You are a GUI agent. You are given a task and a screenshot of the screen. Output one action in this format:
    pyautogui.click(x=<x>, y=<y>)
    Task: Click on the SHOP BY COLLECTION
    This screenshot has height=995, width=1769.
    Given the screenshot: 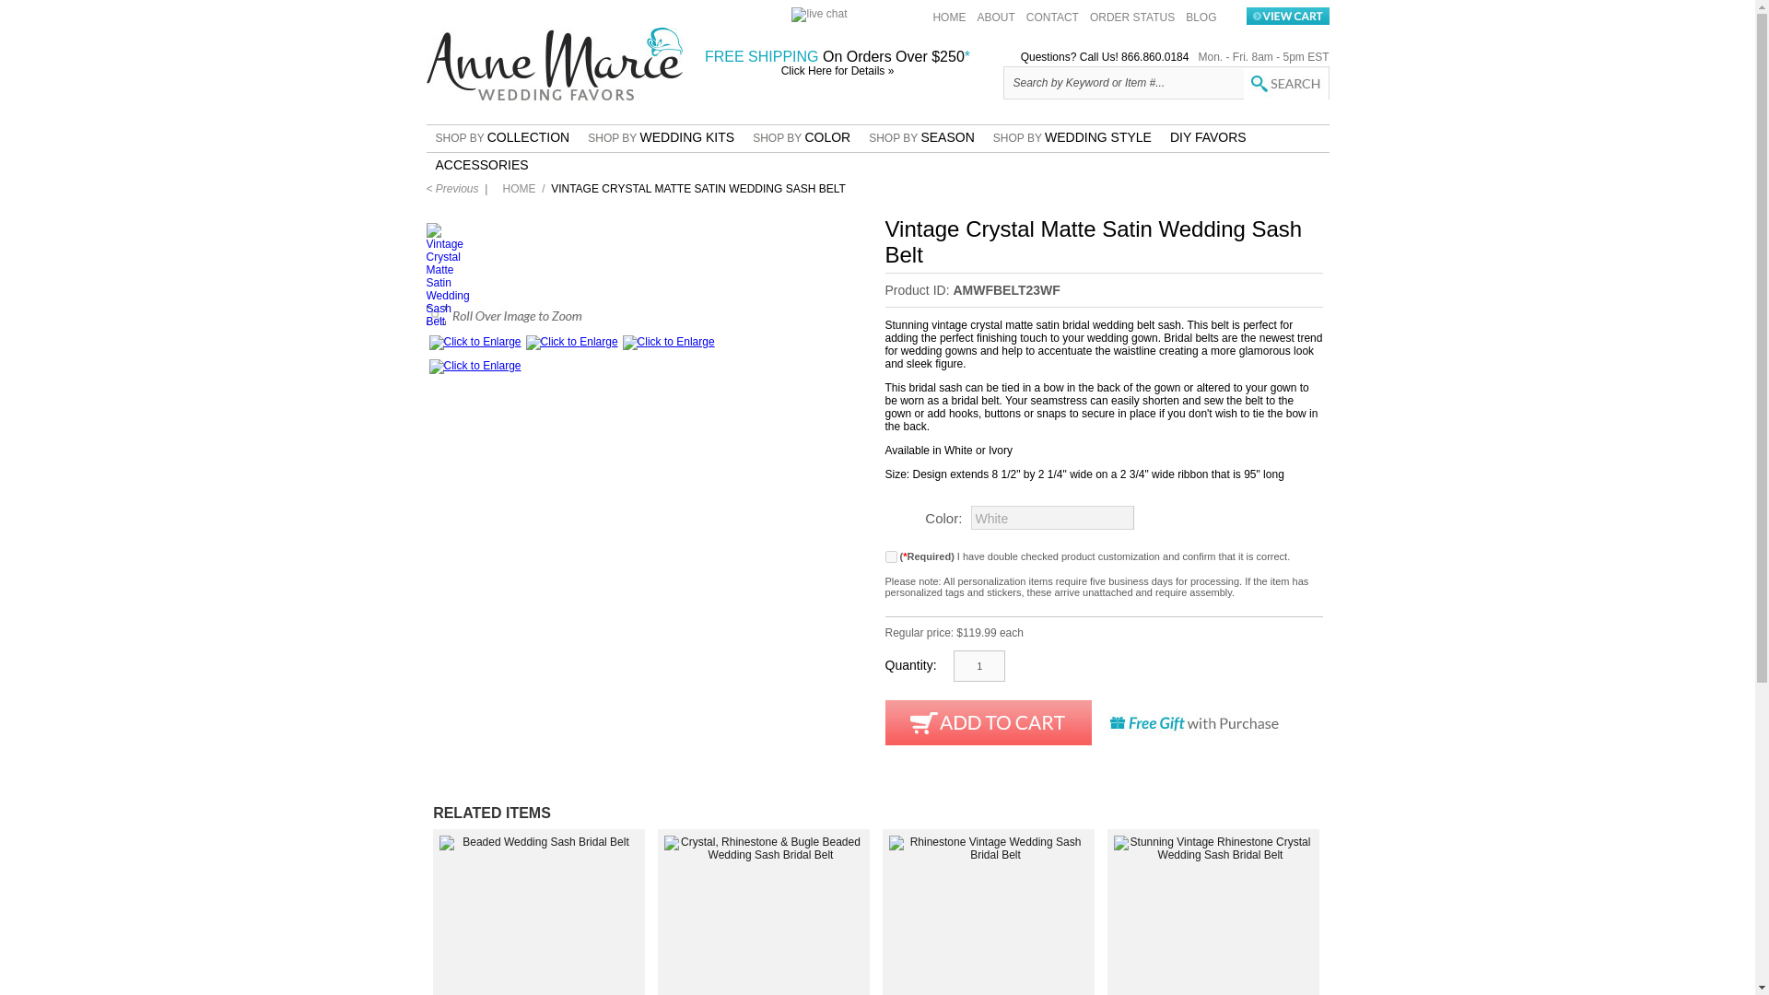 What is the action you would take?
    pyautogui.click(x=501, y=139)
    